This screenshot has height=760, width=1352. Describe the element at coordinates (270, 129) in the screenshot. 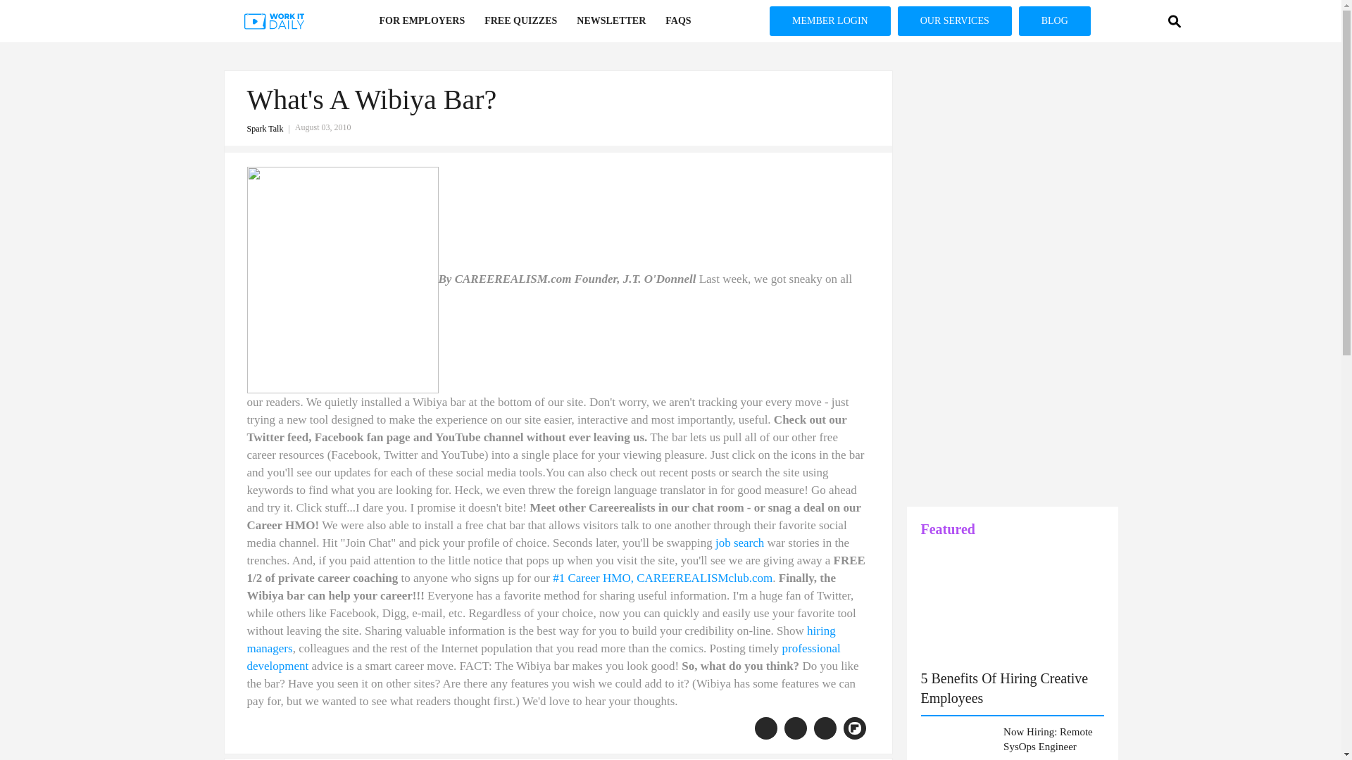

I see `Spark Talk` at that location.